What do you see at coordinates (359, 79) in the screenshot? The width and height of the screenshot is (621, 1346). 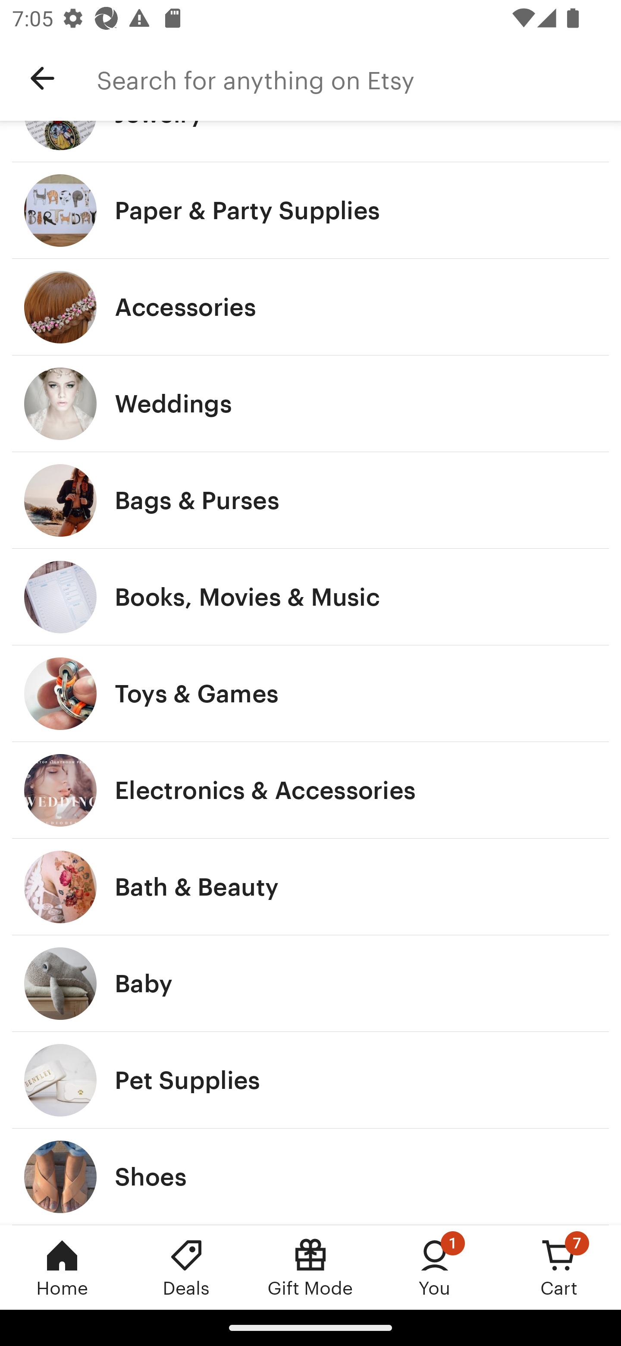 I see `Search for anything on Etsy` at bounding box center [359, 79].